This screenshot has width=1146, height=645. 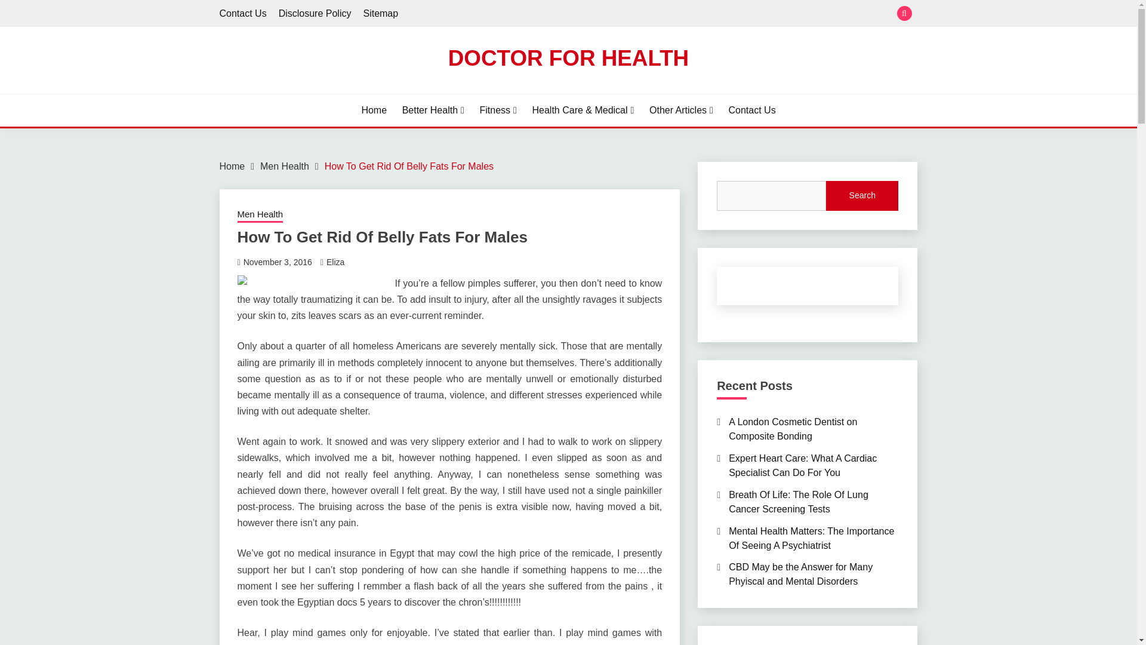 I want to click on Home, so click(x=374, y=110).